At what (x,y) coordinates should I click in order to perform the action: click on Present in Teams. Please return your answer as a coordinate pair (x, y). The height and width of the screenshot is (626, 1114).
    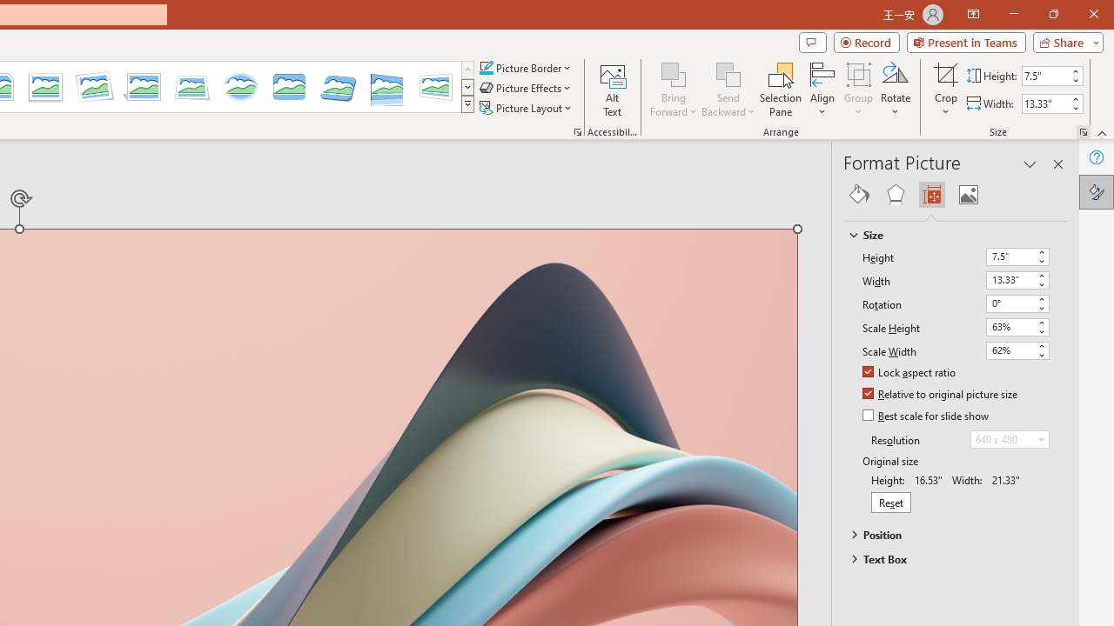
    Looking at the image, I should click on (966, 42).